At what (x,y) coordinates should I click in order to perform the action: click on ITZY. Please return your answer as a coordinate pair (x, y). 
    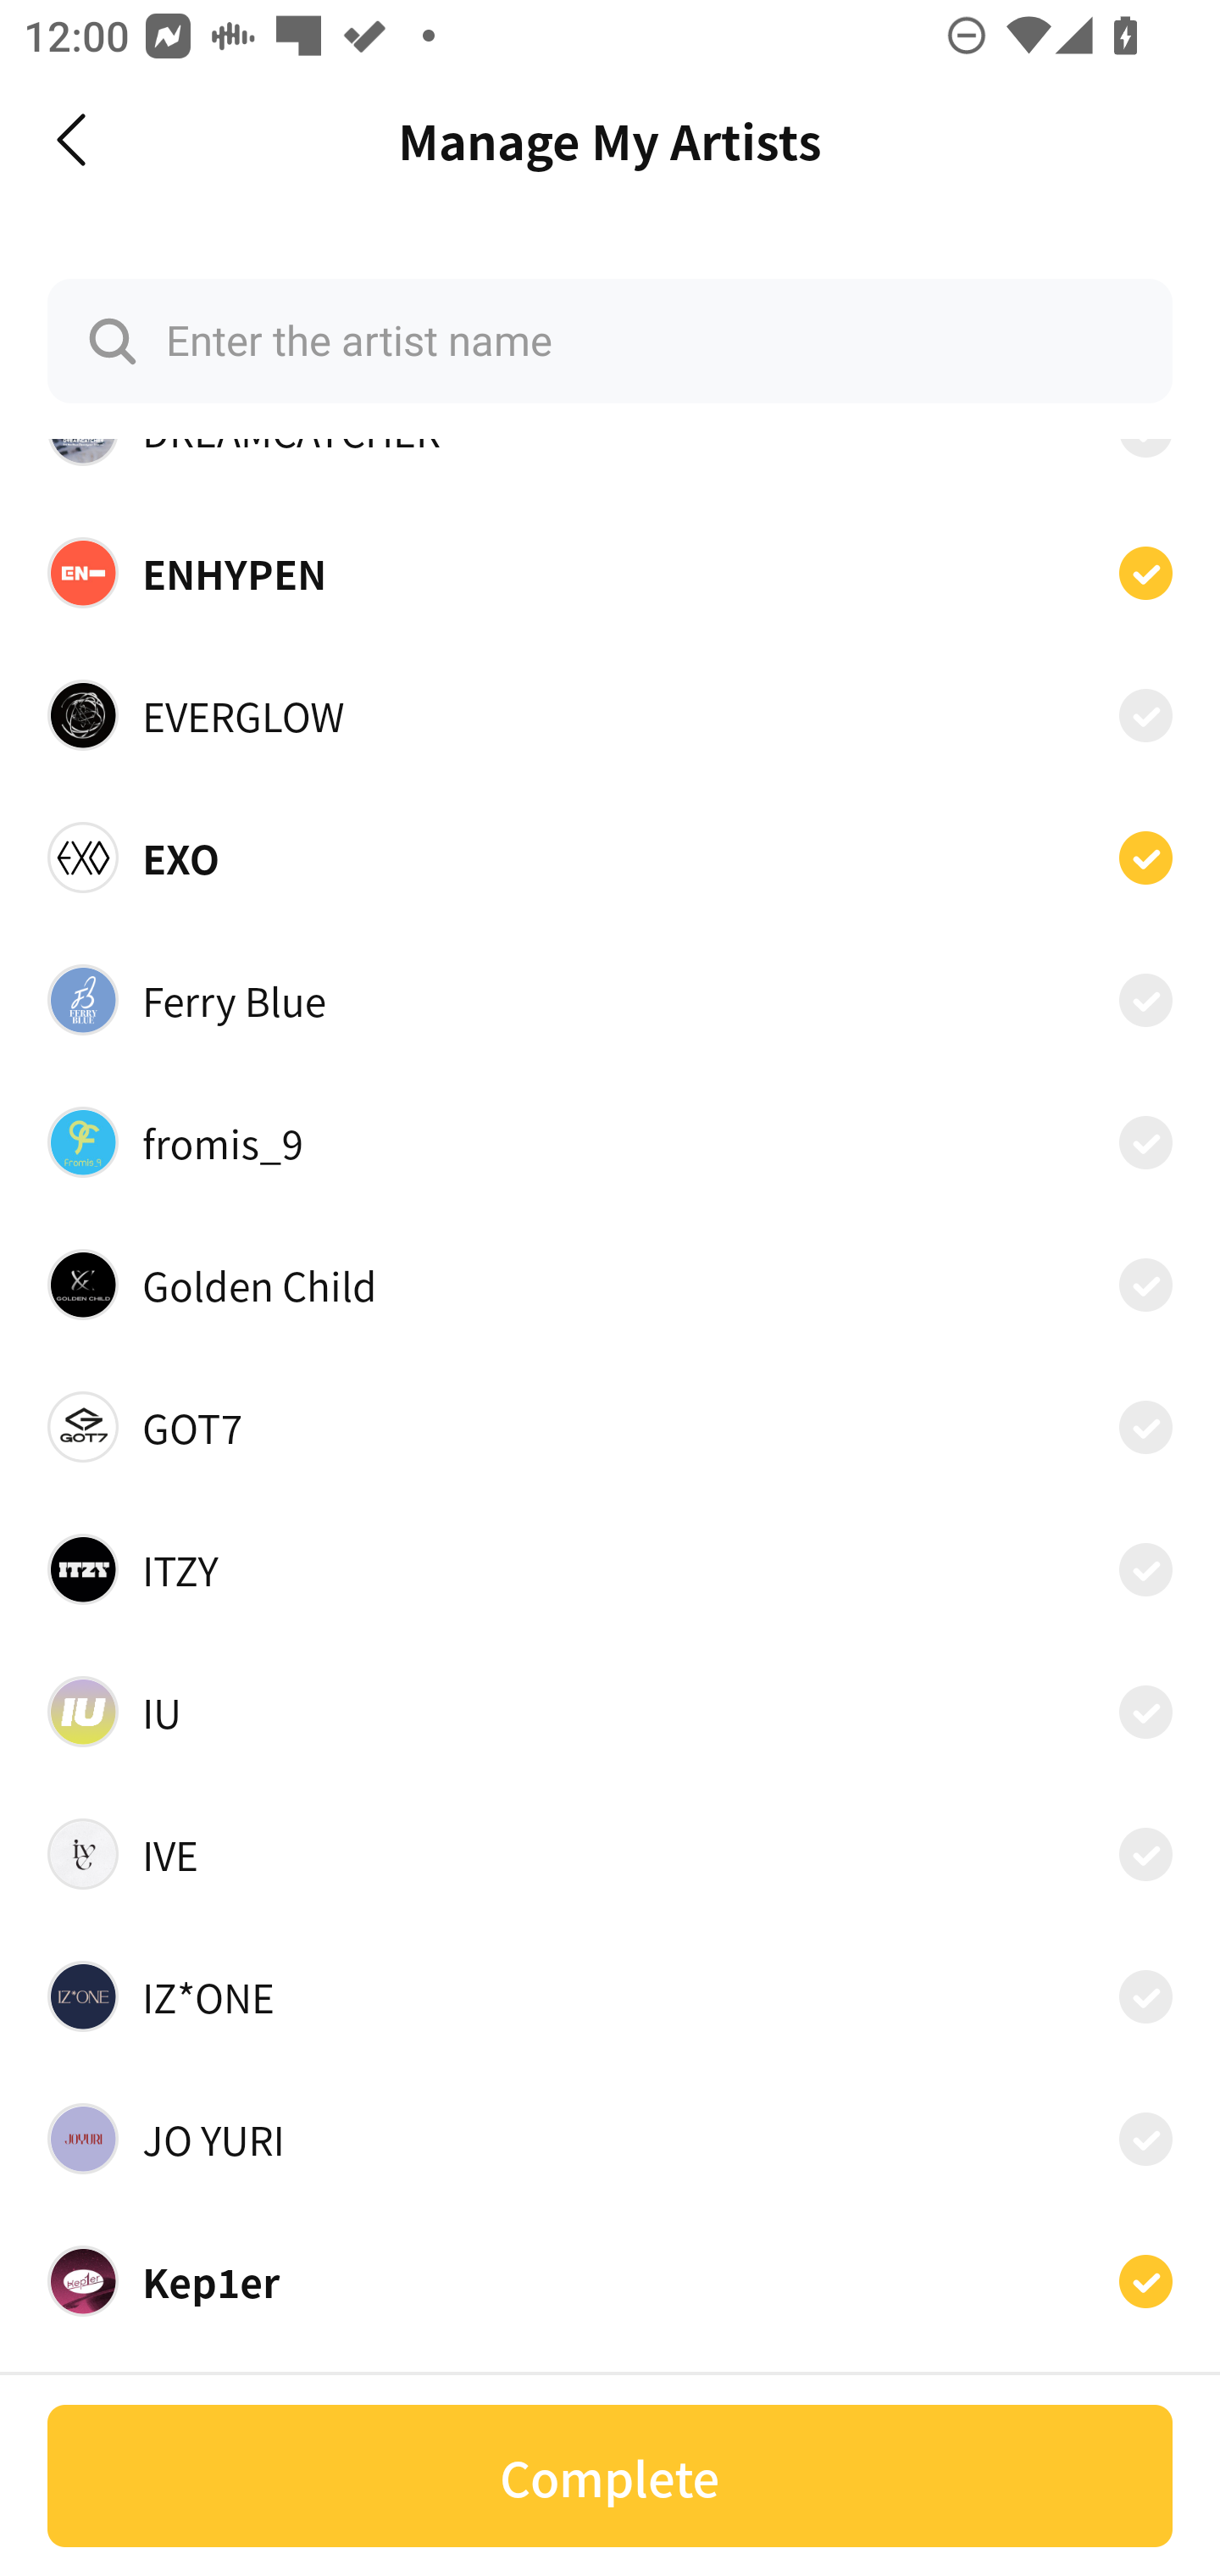
    Looking at the image, I should click on (610, 1568).